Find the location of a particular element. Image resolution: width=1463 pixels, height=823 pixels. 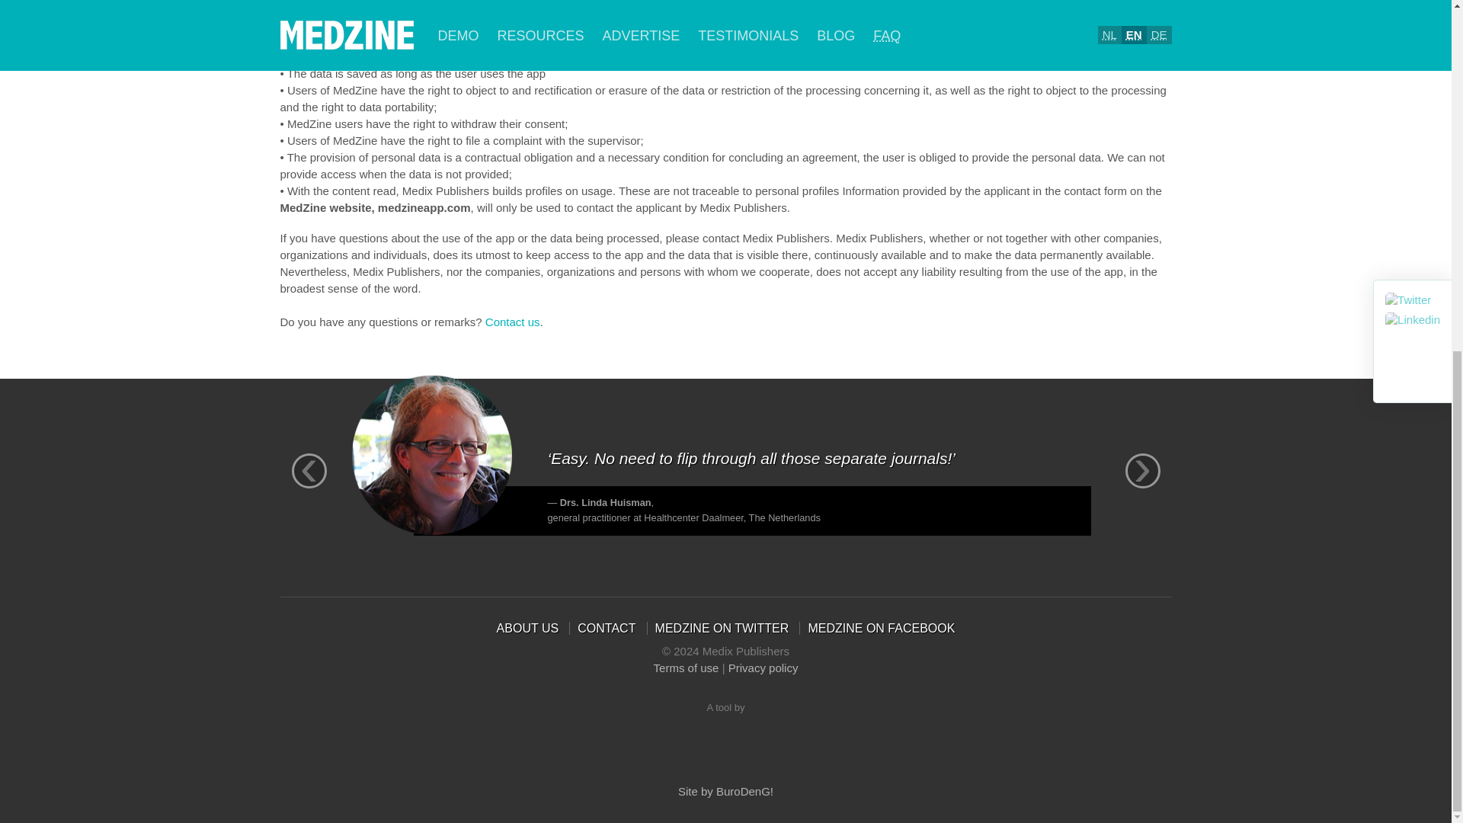

Site by BuroDenG! is located at coordinates (725, 791).